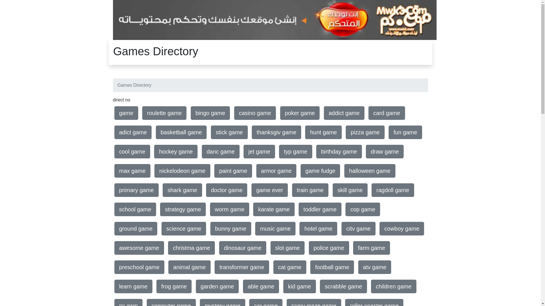 This screenshot has width=545, height=306. Describe the element at coordinates (255, 113) in the screenshot. I see `casino game` at that location.